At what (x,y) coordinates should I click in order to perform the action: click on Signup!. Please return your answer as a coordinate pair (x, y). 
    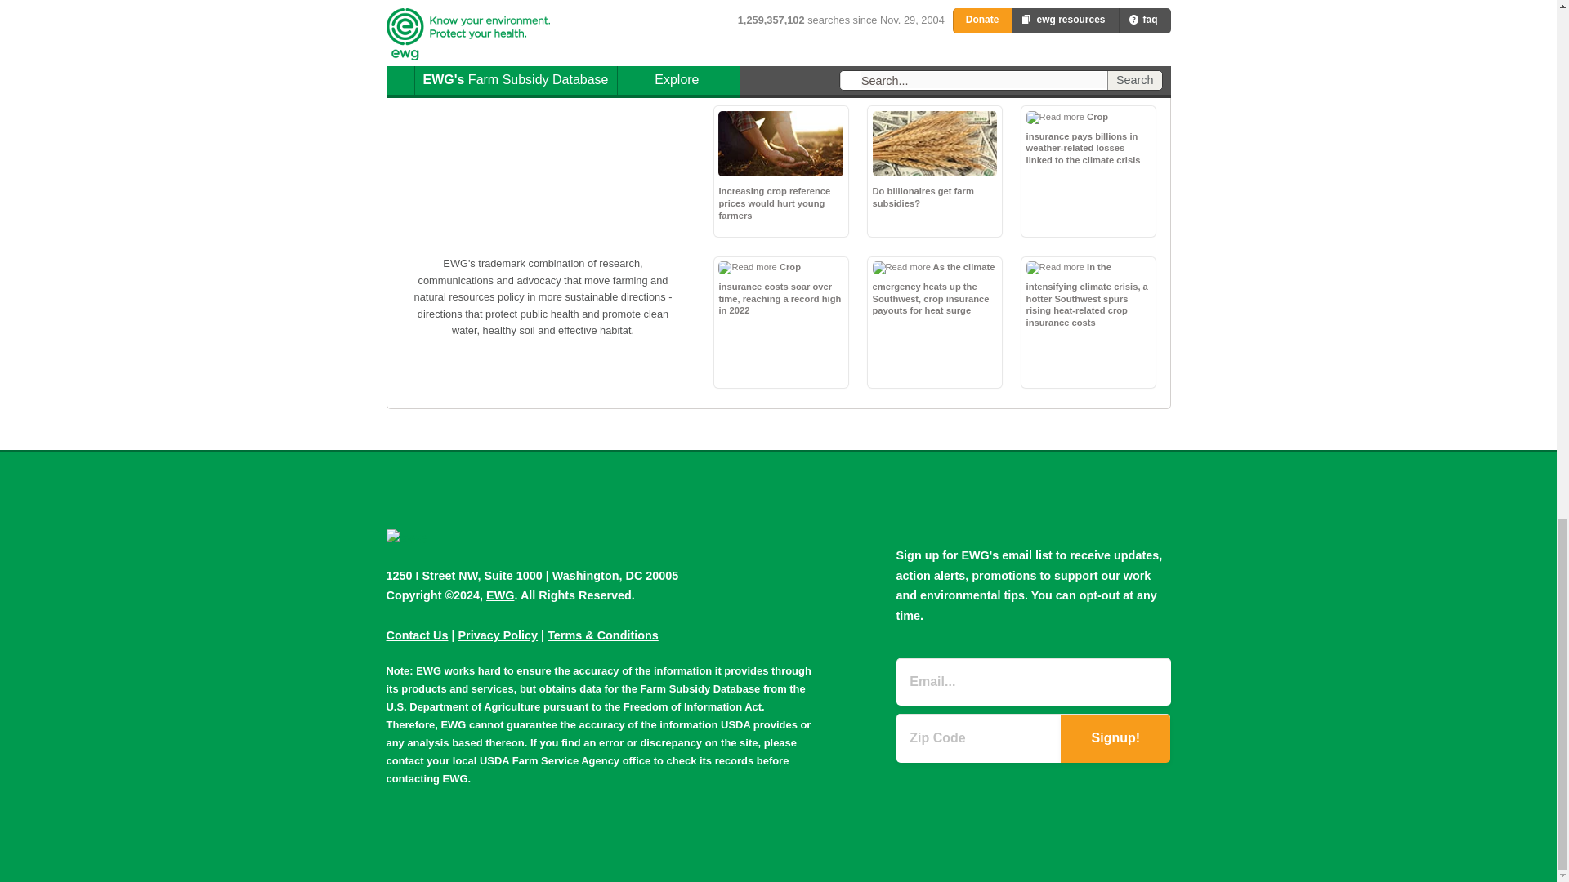
    Looking at the image, I should click on (1115, 738).